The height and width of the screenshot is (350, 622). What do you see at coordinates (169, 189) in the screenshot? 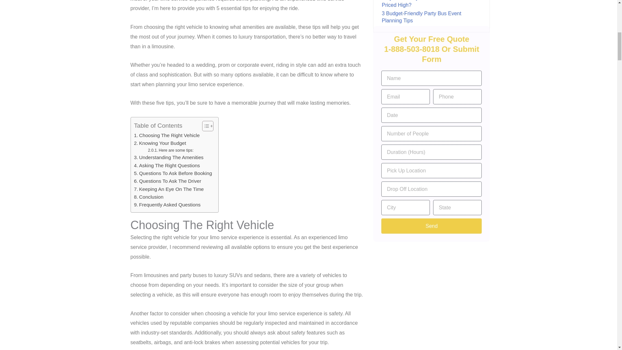
I see `Keeping An Eye On The Time` at bounding box center [169, 189].